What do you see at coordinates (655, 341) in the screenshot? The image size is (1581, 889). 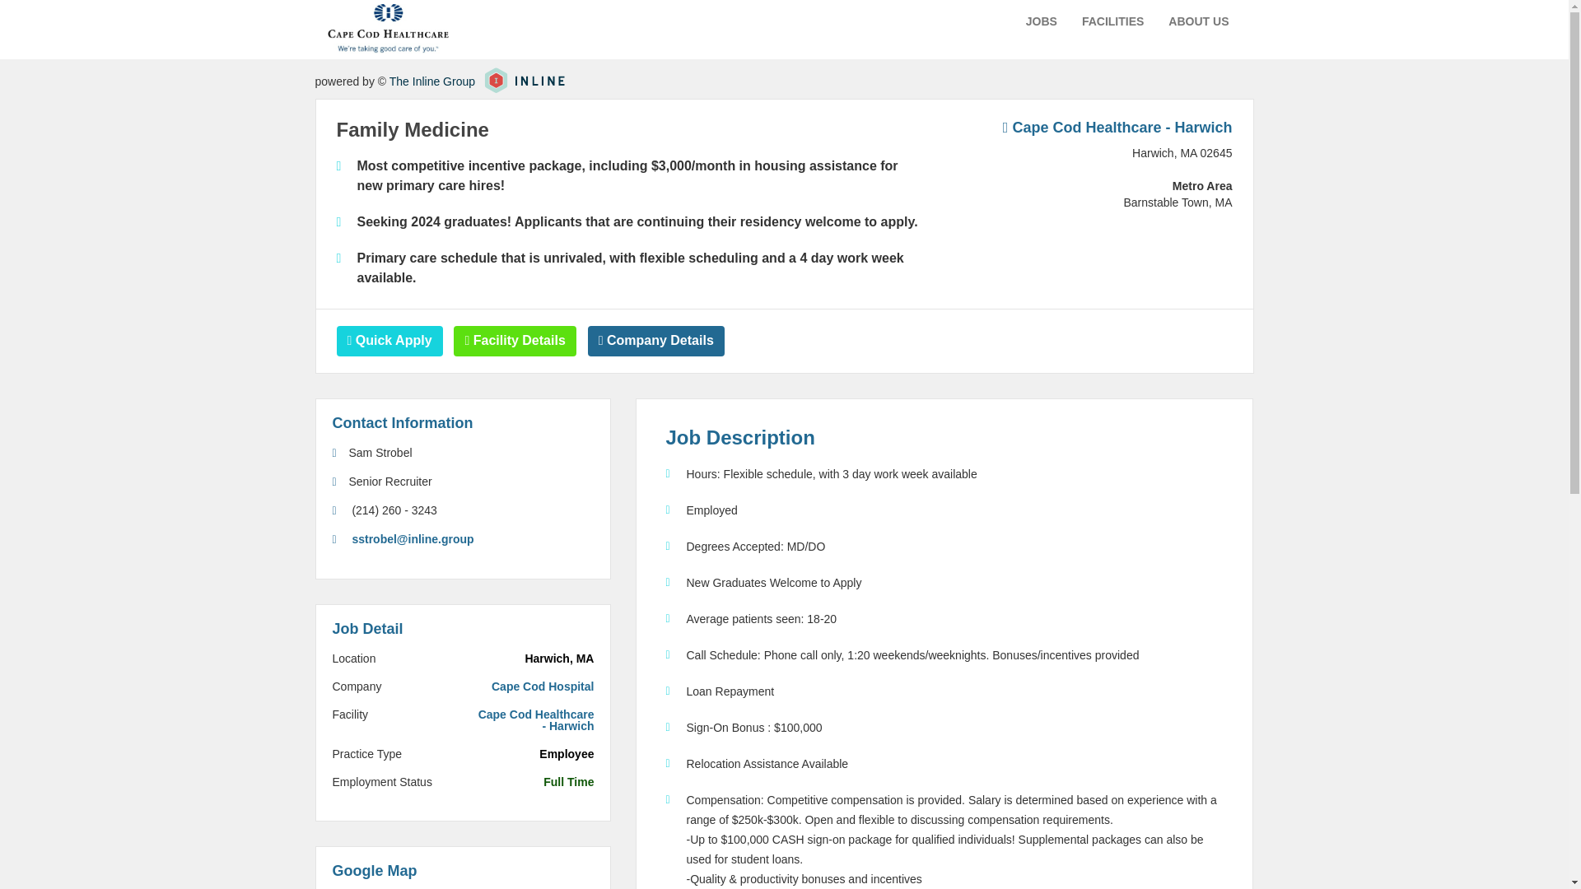 I see `Company Details` at bounding box center [655, 341].